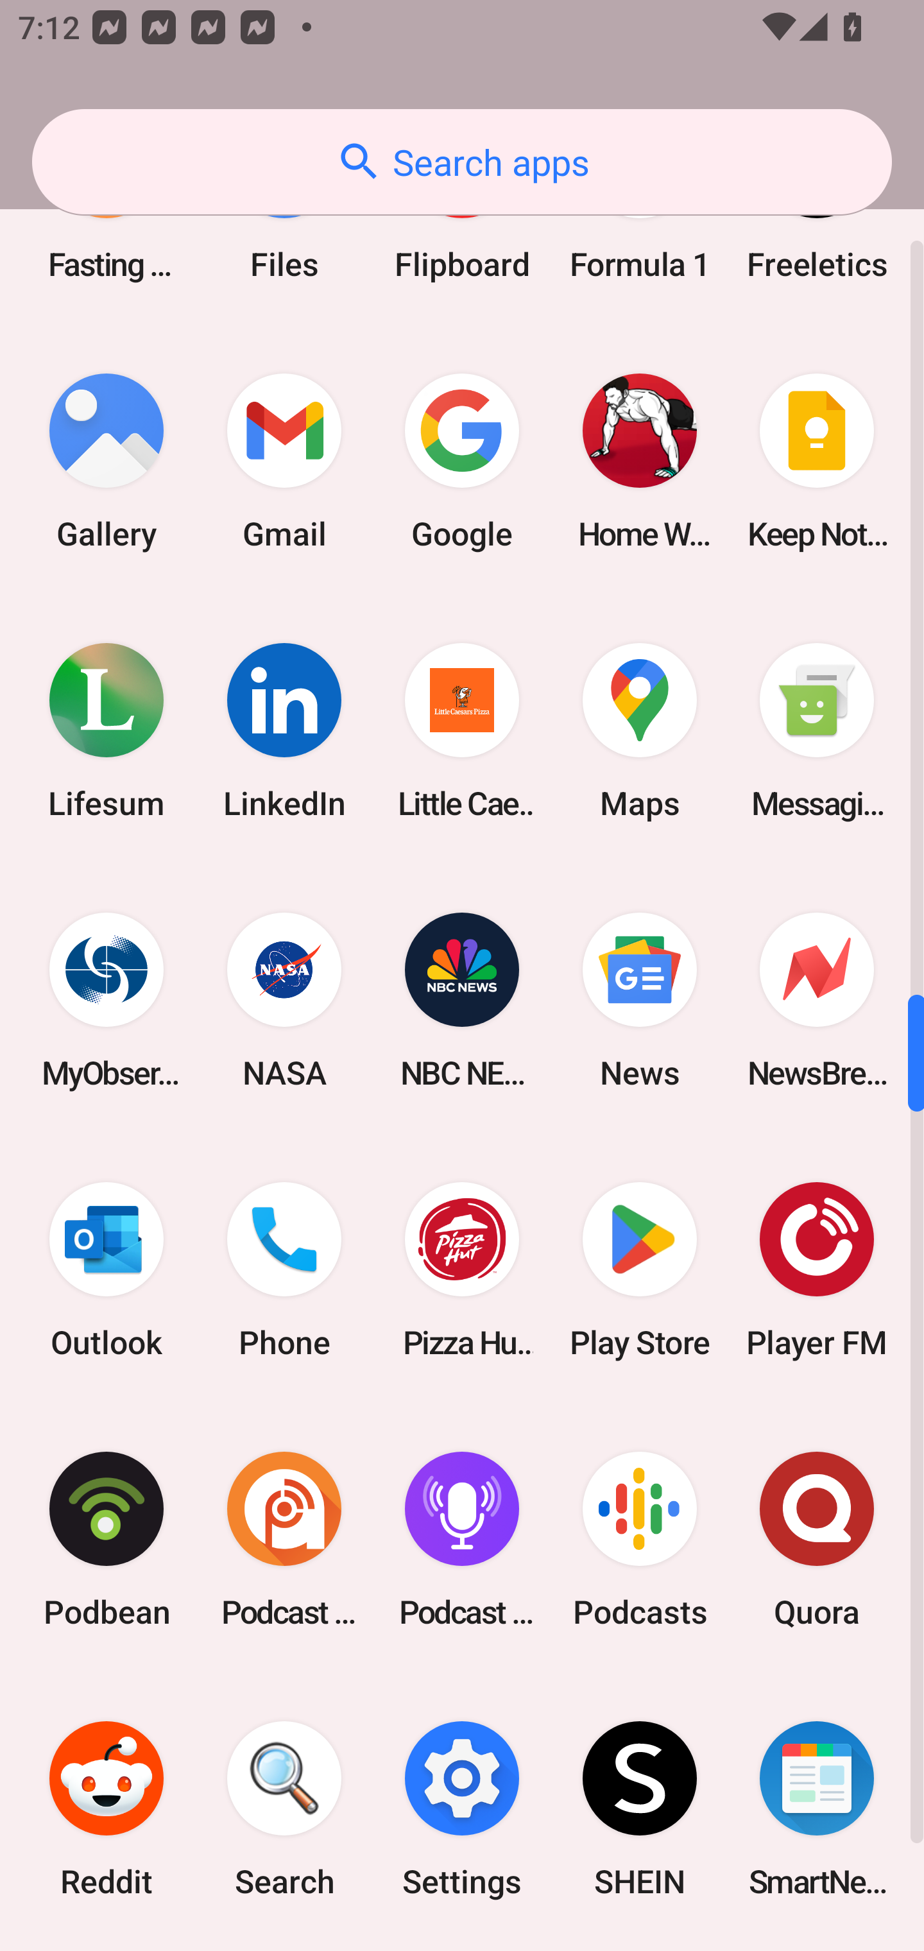 The width and height of the screenshot is (924, 1951). Describe the element at coordinates (817, 1809) in the screenshot. I see `SmartNews` at that location.